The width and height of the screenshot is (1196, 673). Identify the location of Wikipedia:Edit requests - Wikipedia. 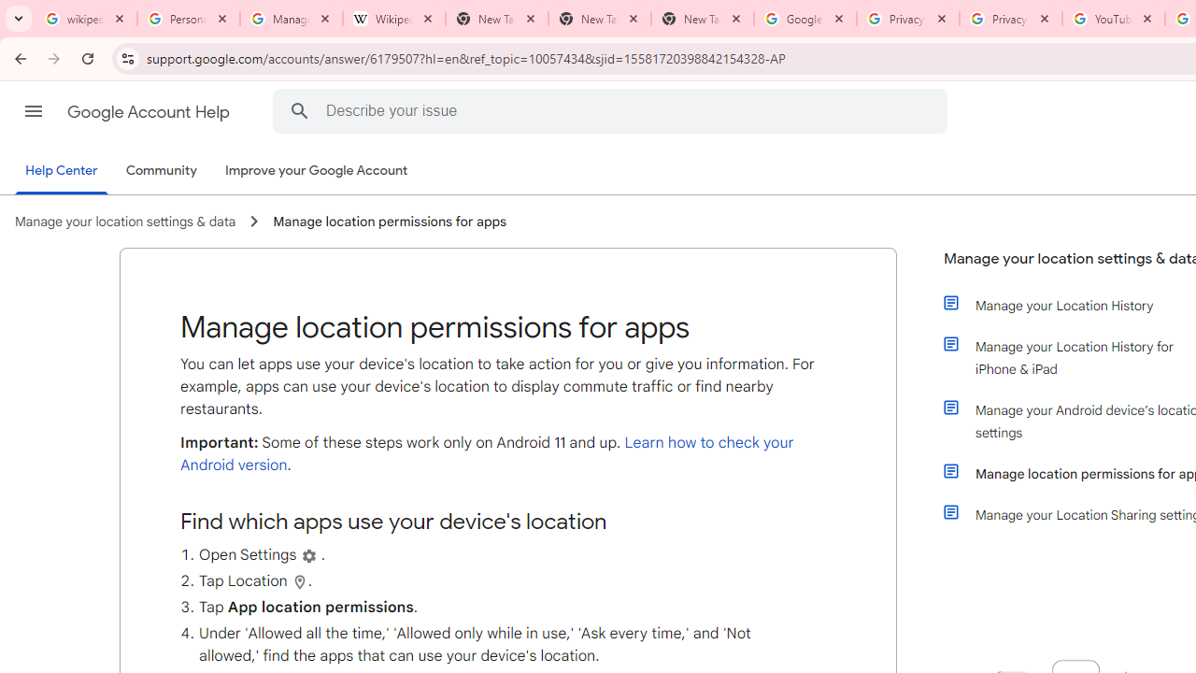
(394, 19).